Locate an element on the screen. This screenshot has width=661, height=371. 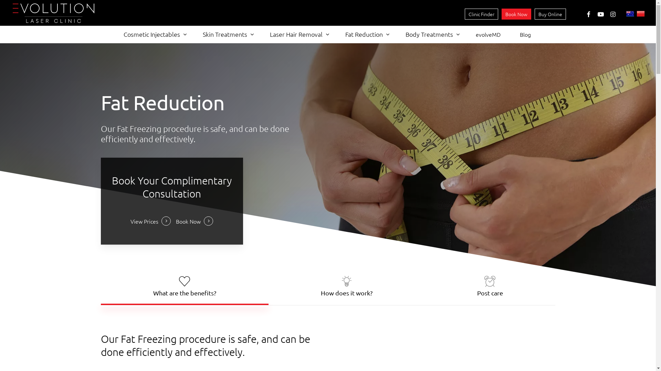
Chinese (Simplified) is located at coordinates (641, 14).